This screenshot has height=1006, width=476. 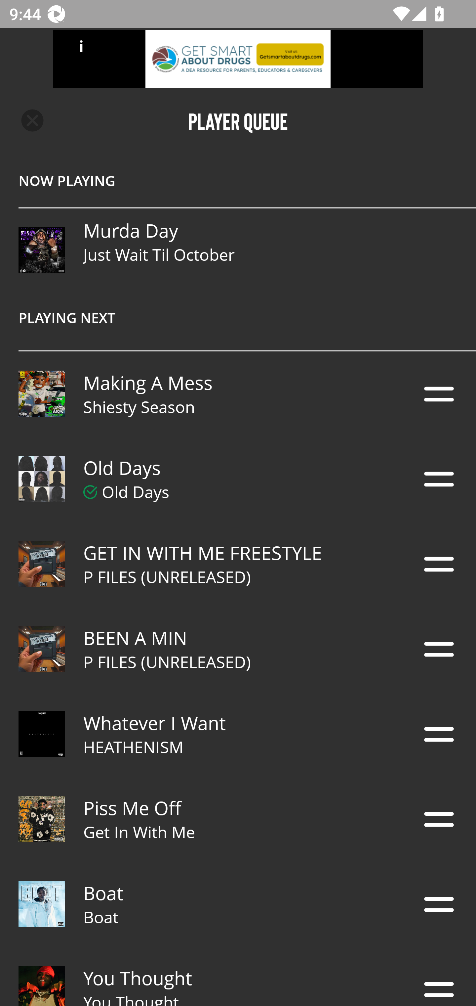 I want to click on Description You Thought You Thought Description, so click(x=238, y=976).